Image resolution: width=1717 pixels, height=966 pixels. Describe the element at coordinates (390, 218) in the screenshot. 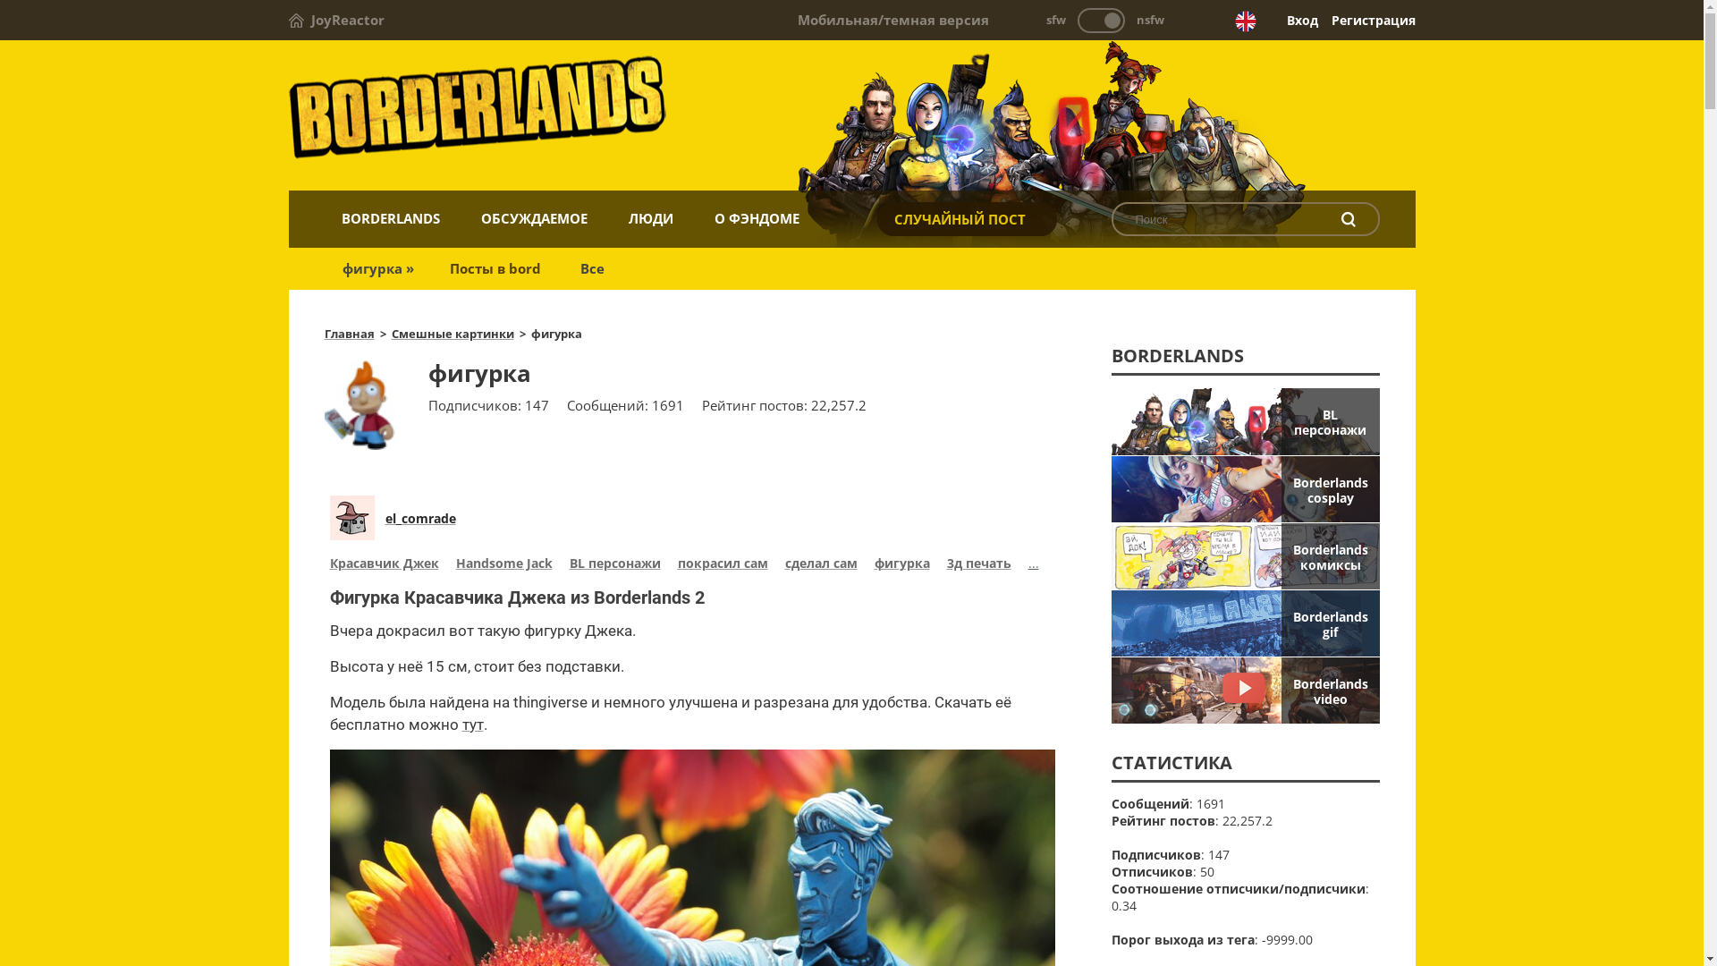

I see `BORDERLANDS` at that location.